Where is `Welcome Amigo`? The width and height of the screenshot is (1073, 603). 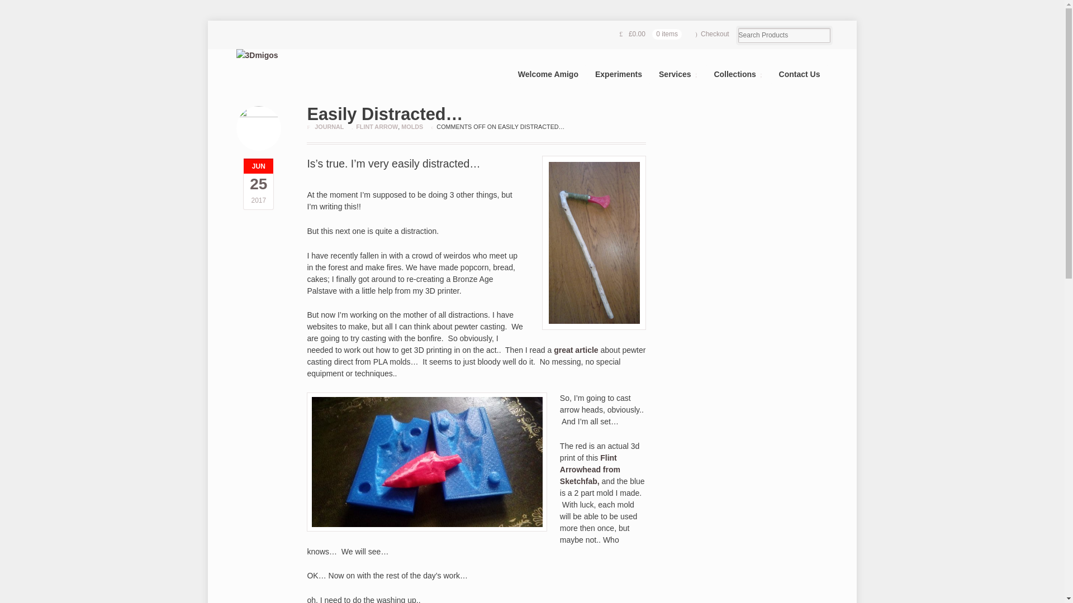 Welcome Amigo is located at coordinates (548, 75).